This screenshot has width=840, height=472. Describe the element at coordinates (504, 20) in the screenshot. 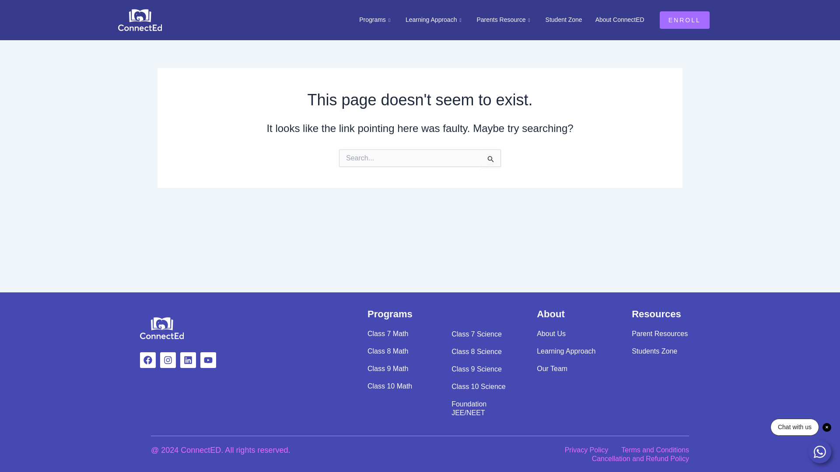

I see `Parents Resource` at that location.